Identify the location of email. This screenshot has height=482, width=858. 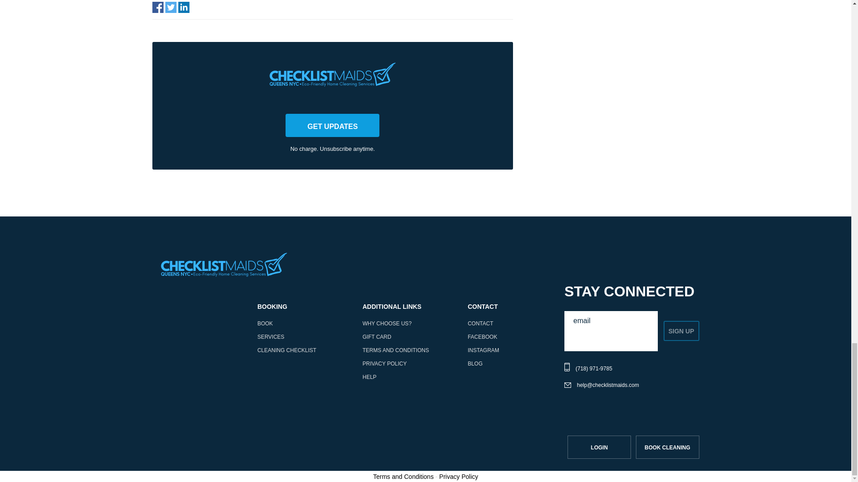
(611, 320).